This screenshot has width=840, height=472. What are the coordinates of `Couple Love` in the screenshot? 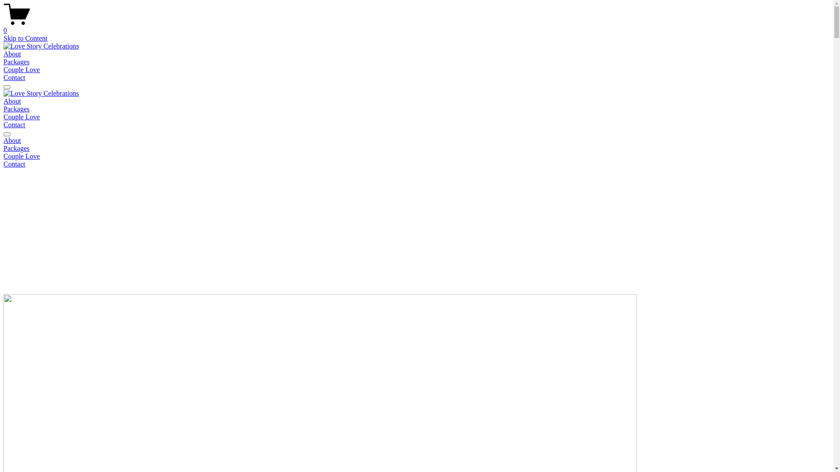 It's located at (22, 117).